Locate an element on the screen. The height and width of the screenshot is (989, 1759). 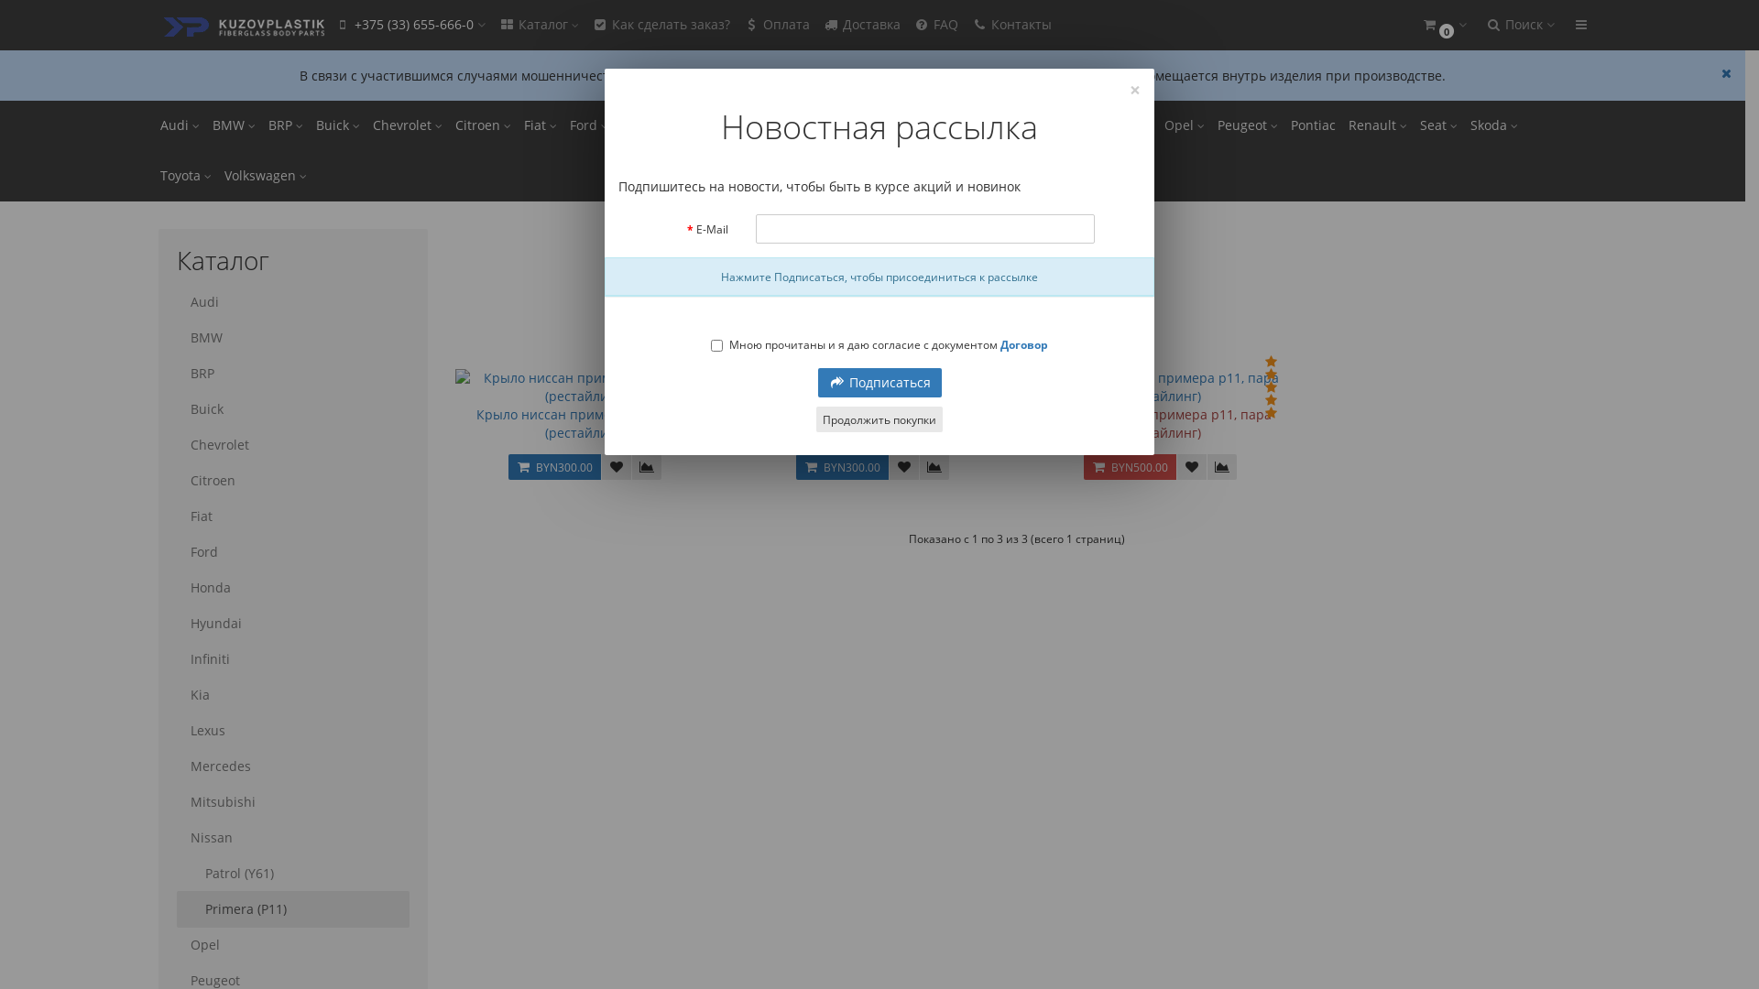
Chevrolet is located at coordinates (407, 126).